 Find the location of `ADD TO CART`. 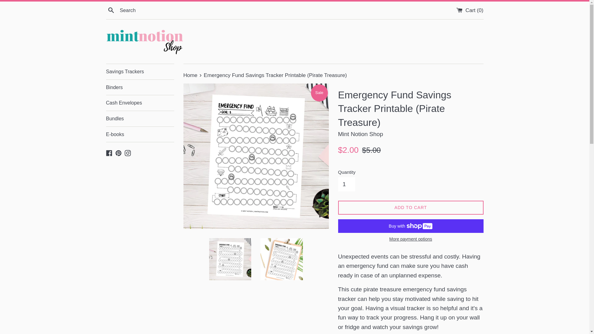

ADD TO CART is located at coordinates (411, 208).